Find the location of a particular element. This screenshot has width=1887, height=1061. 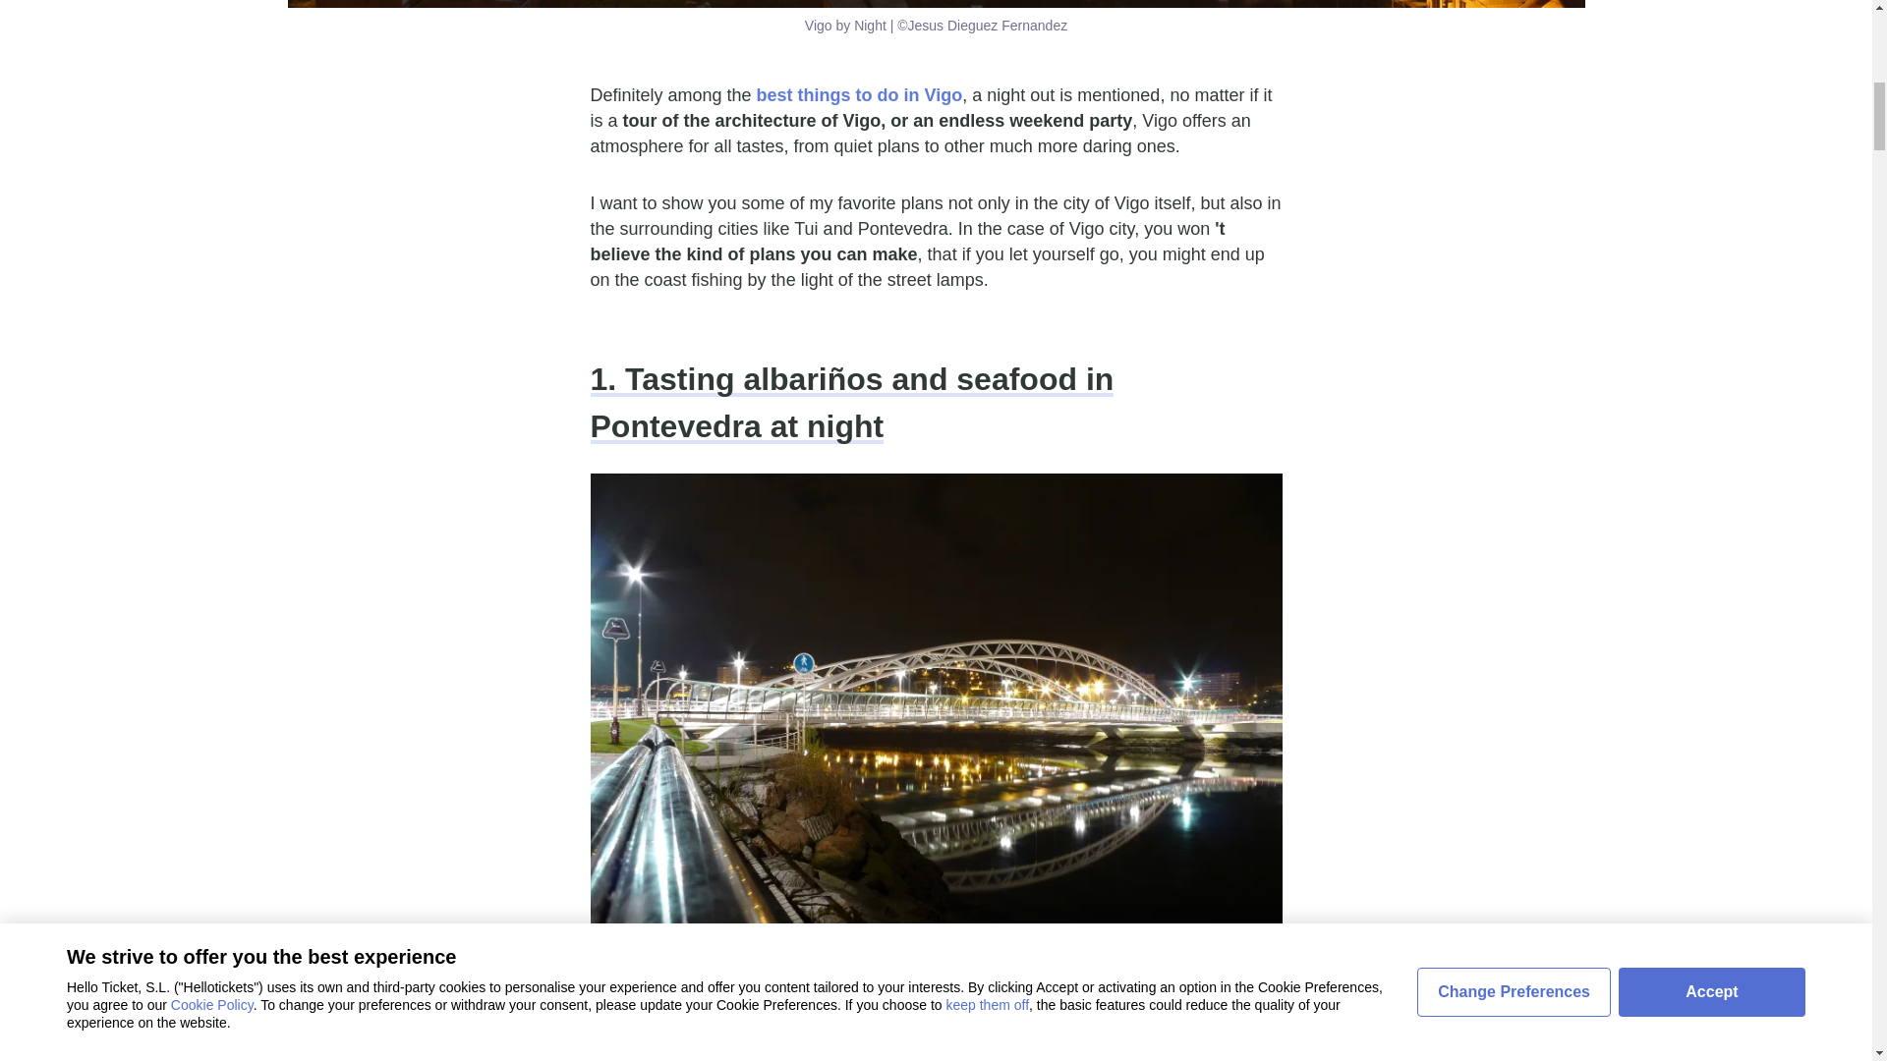

best things to do in Vigo is located at coordinates (859, 94).